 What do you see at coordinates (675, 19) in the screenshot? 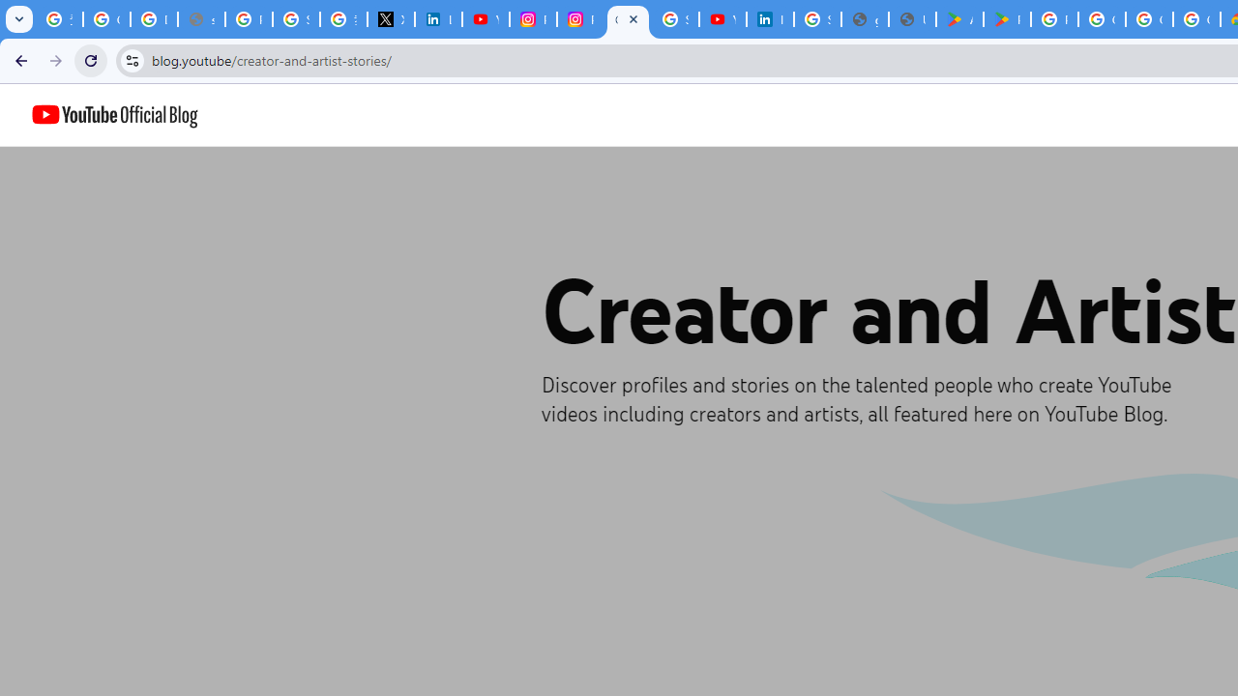
I see `Sign in - Google Accounts` at bounding box center [675, 19].